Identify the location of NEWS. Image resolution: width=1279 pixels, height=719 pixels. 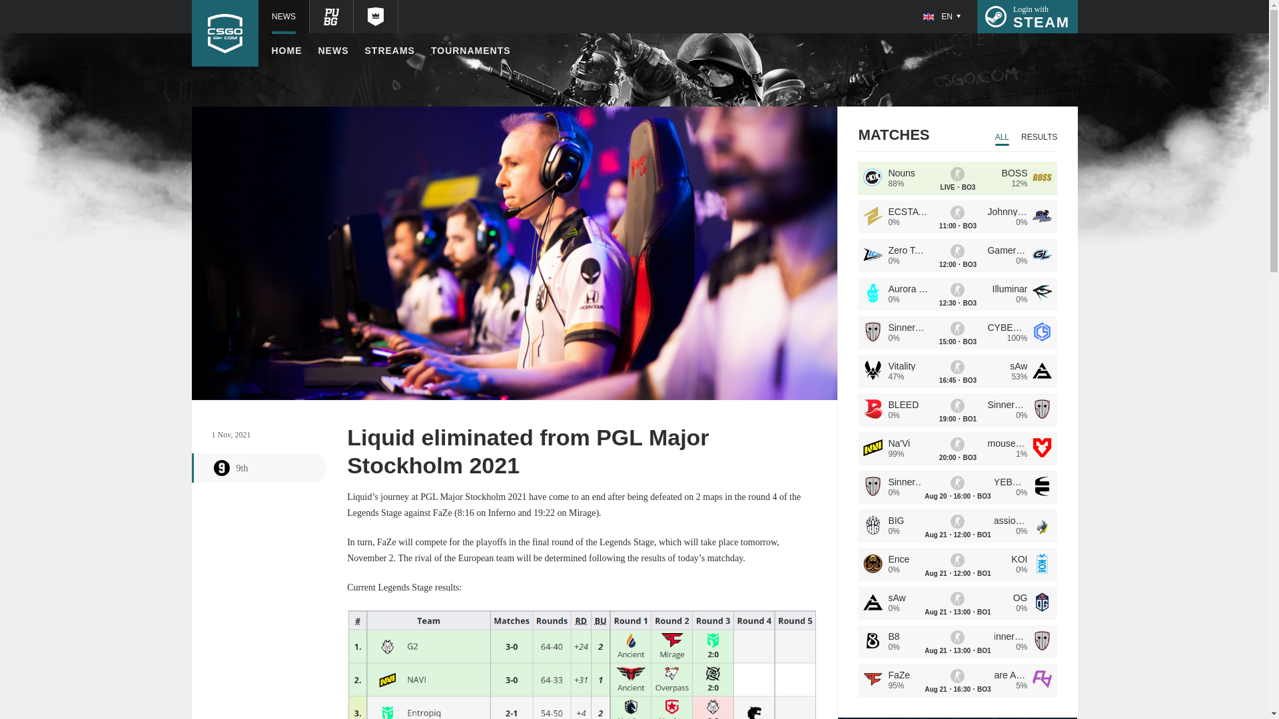
(389, 51).